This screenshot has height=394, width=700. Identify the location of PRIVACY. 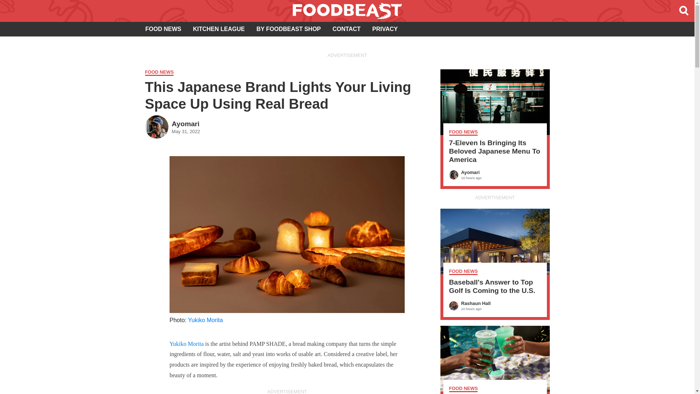
(385, 29).